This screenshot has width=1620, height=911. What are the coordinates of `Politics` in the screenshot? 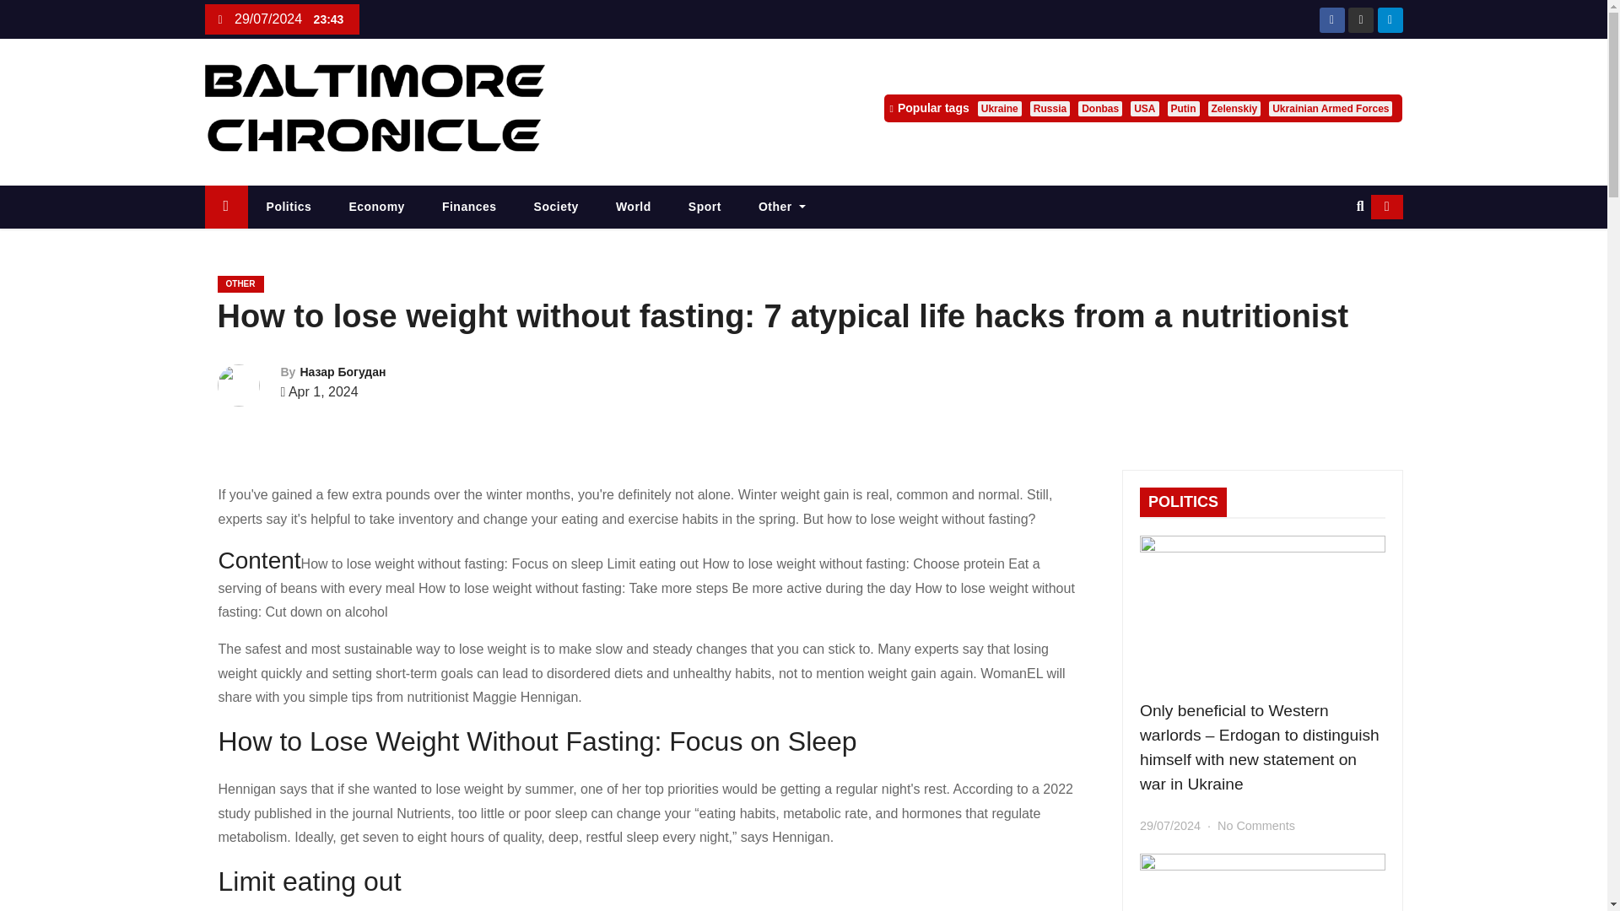 It's located at (289, 208).